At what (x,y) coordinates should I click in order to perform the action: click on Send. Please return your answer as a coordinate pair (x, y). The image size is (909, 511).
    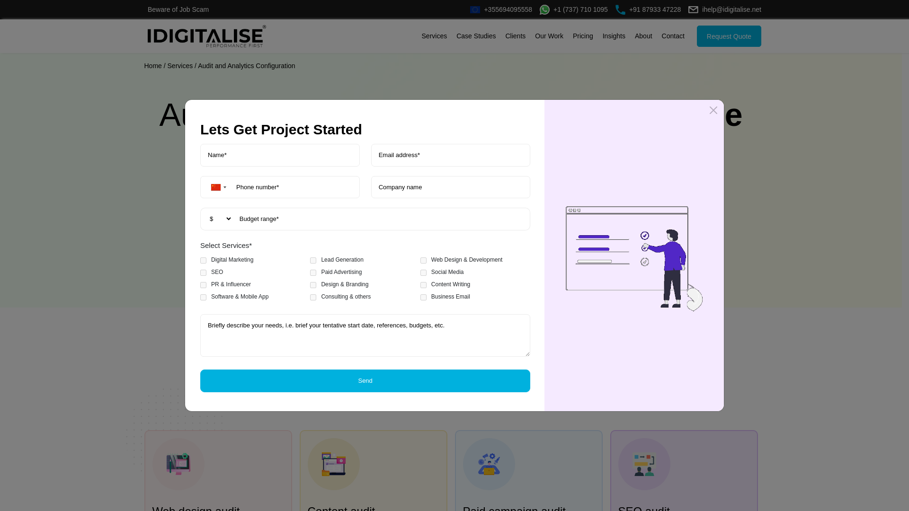
    Looking at the image, I should click on (365, 380).